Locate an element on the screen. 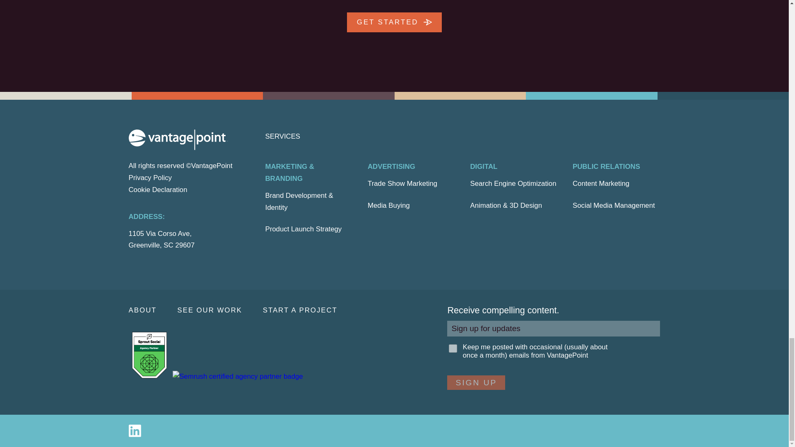 Image resolution: width=795 pixels, height=447 pixels. SERVICES is located at coordinates (282, 136).